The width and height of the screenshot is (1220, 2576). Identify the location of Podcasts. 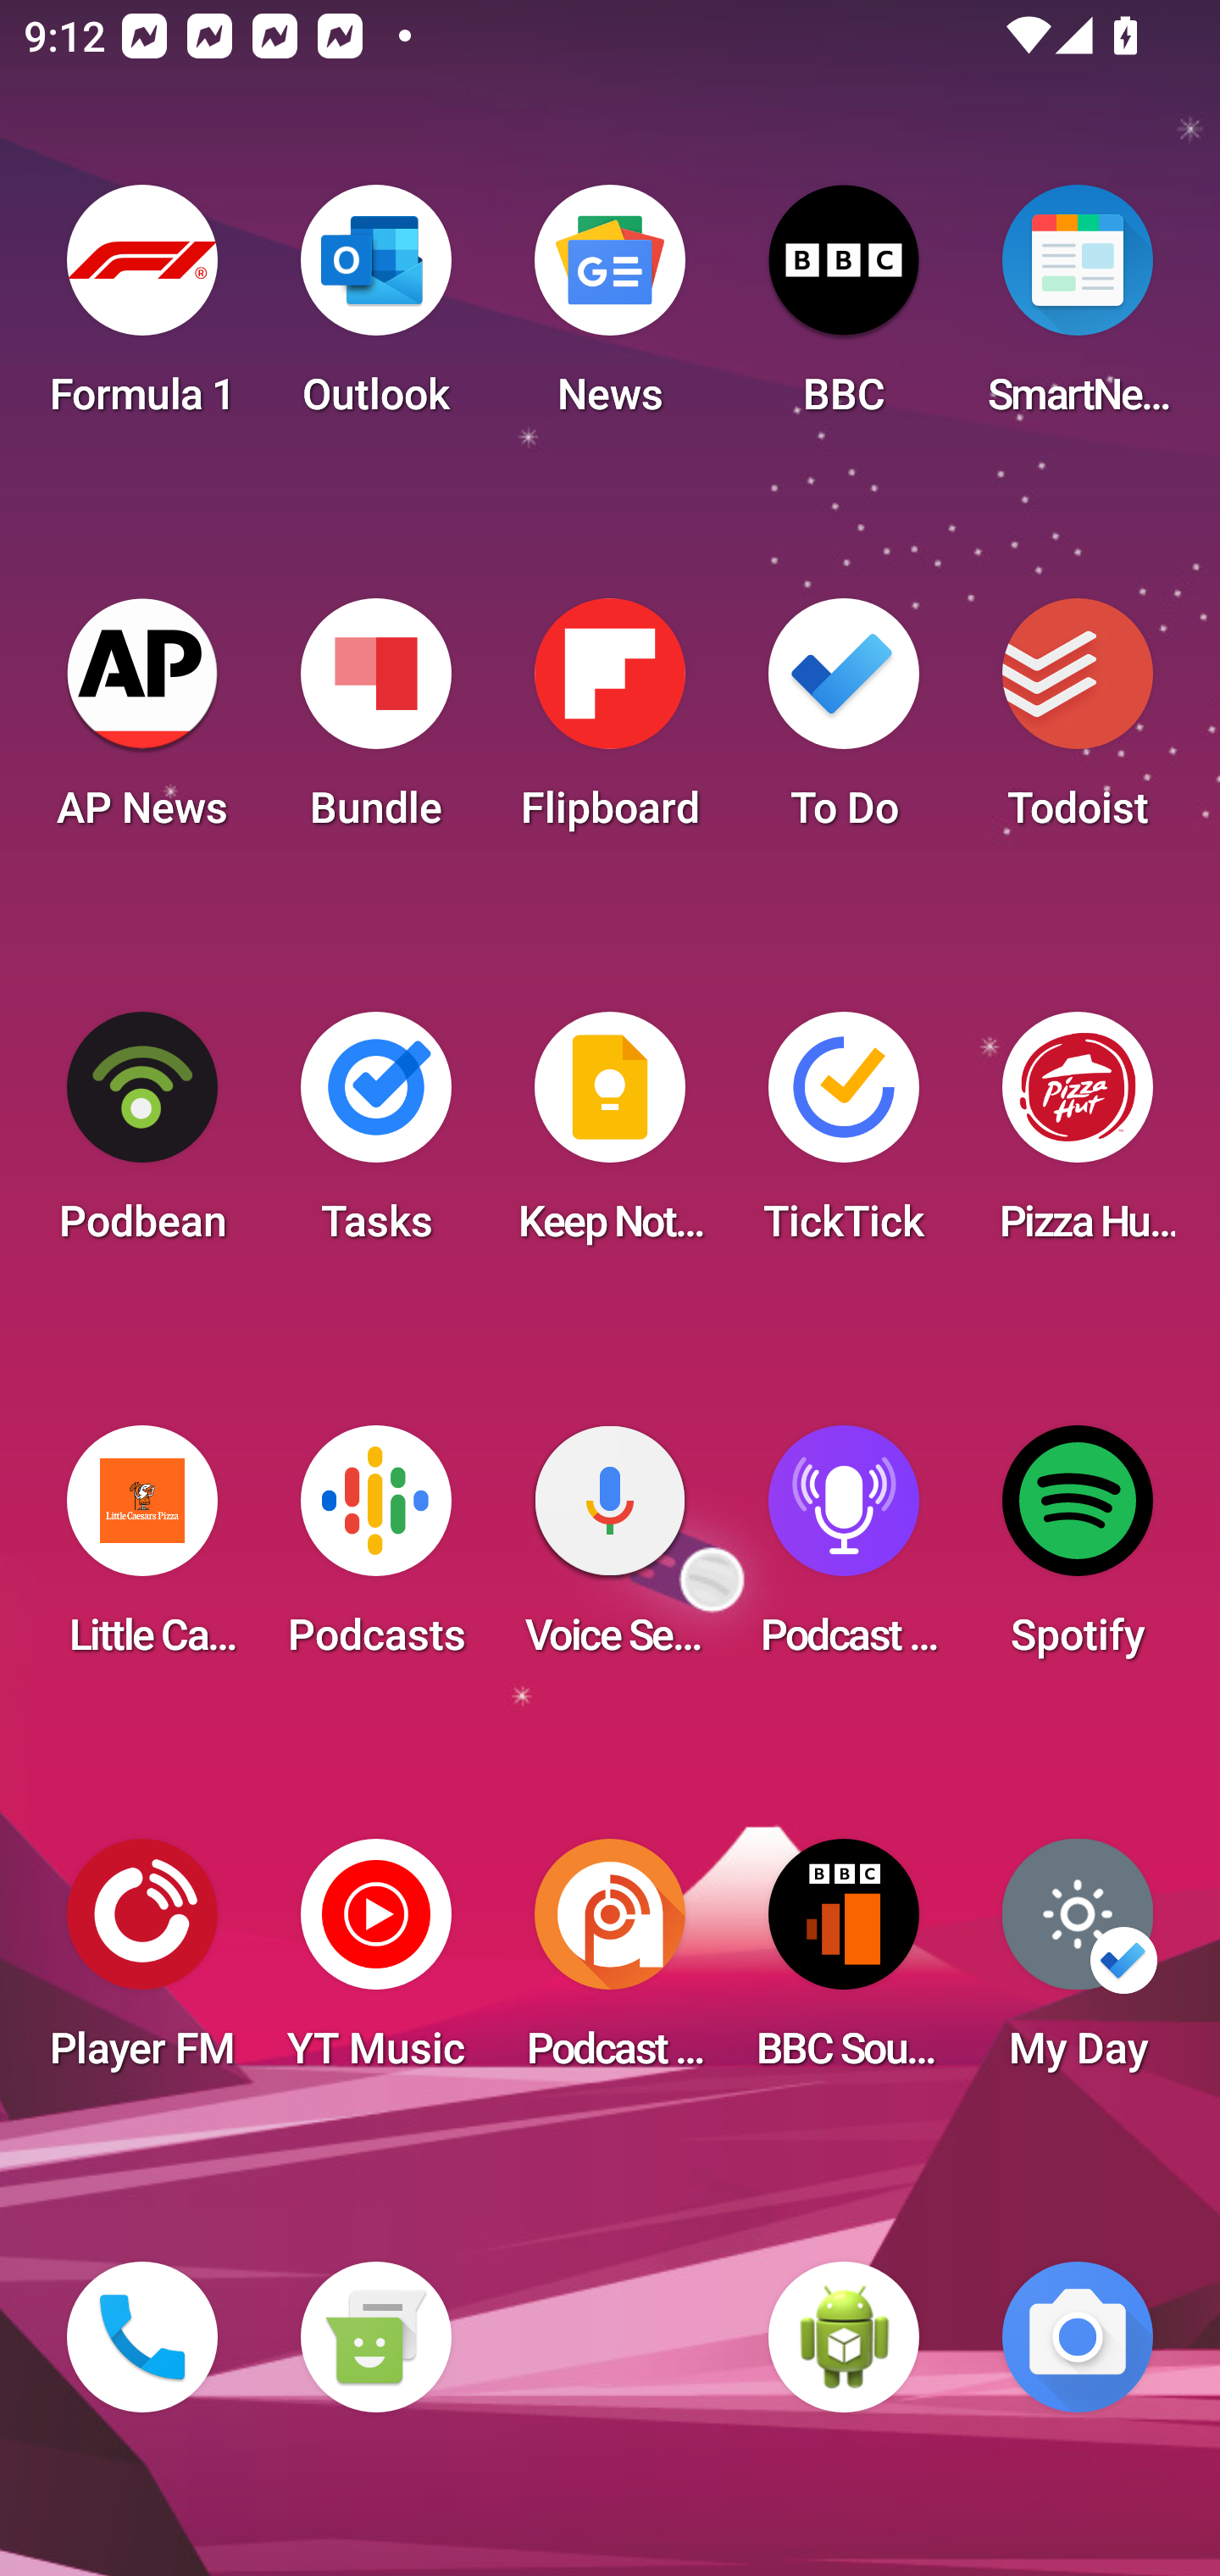
(375, 1551).